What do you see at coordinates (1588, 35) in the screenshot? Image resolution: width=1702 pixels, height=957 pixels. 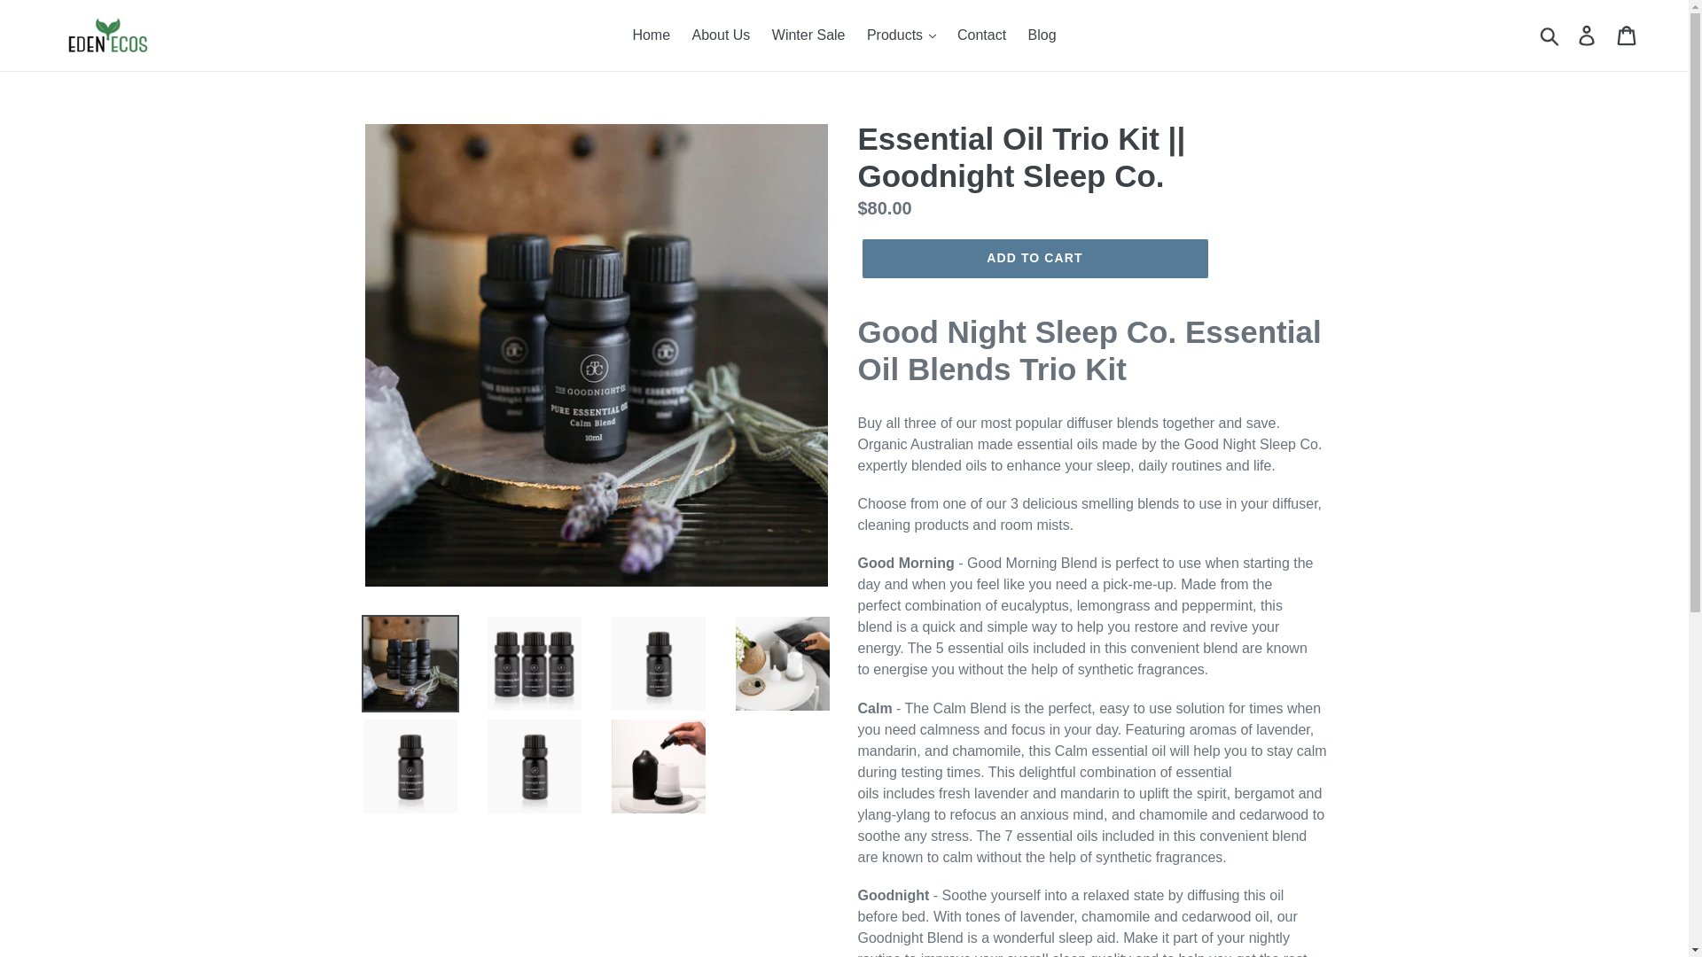 I see `Log in` at bounding box center [1588, 35].